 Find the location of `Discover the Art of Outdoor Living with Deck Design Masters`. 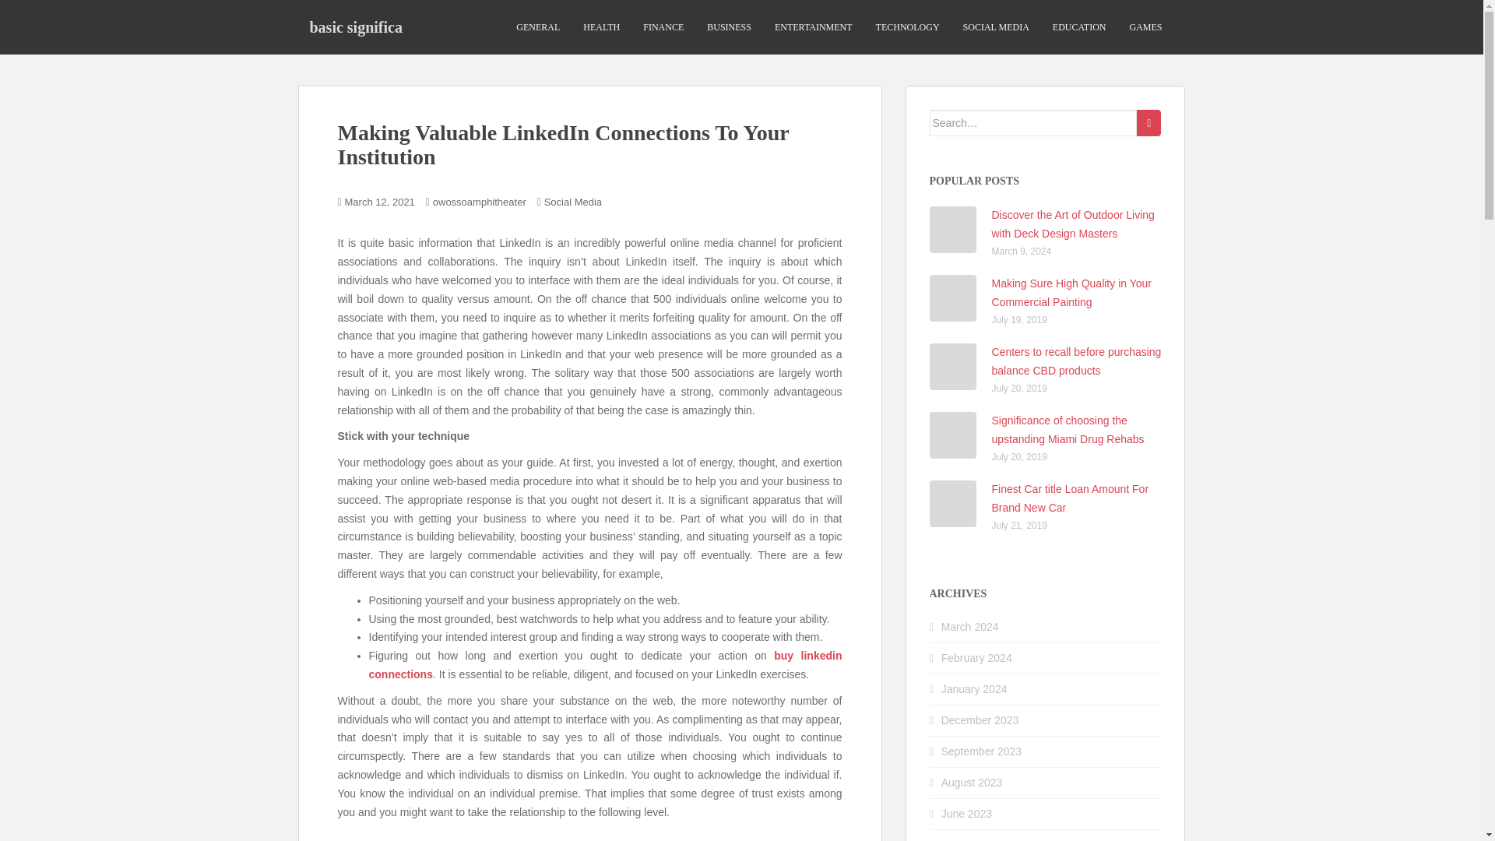

Discover the Art of Outdoor Living with Deck Design Masters is located at coordinates (1073, 223).